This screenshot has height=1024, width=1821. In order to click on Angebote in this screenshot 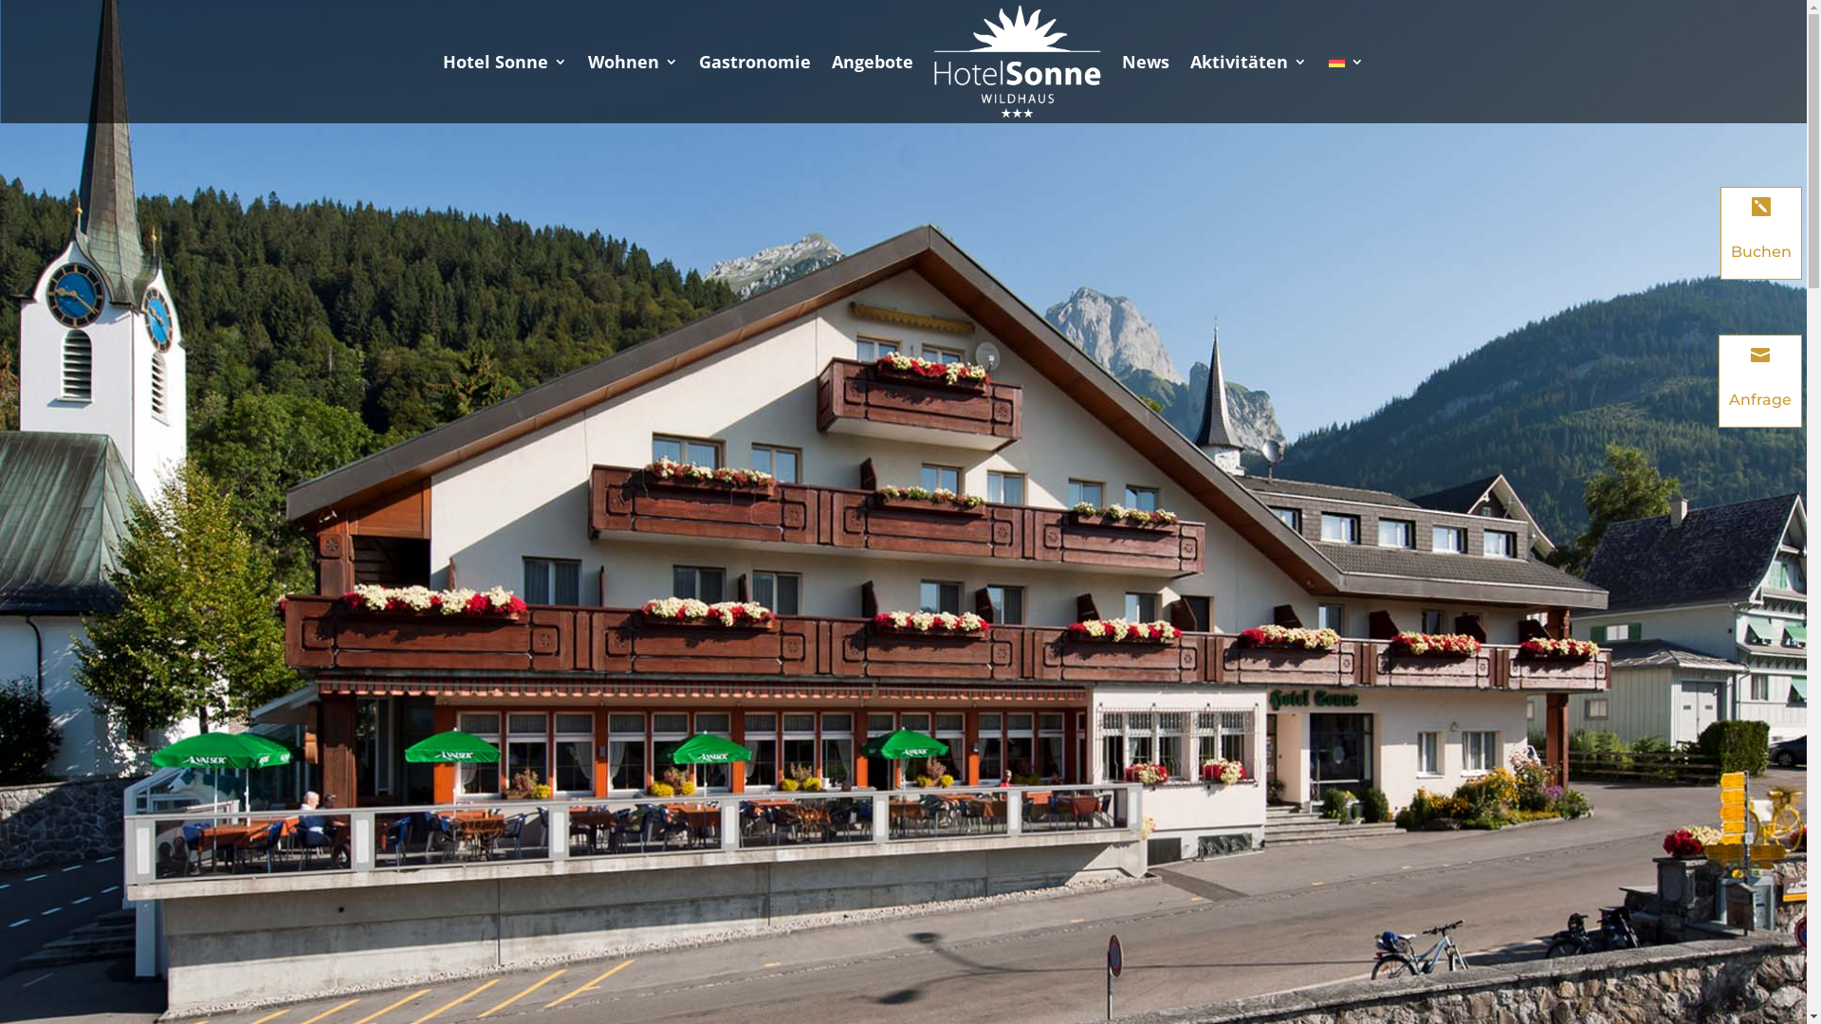, I will do `click(872, 62)`.